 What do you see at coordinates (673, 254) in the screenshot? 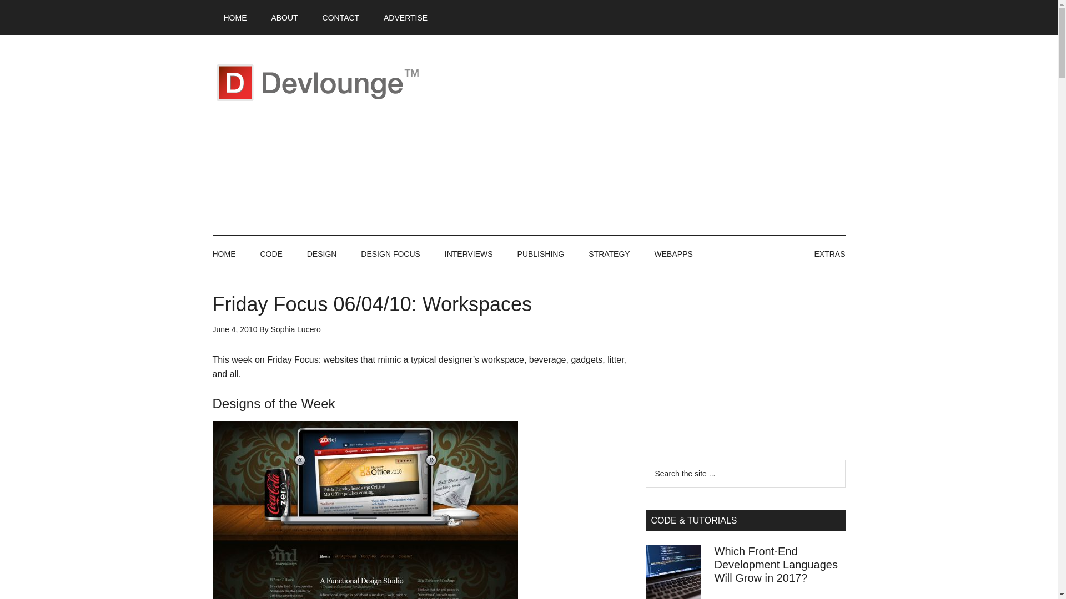
I see `WEBAPPS` at bounding box center [673, 254].